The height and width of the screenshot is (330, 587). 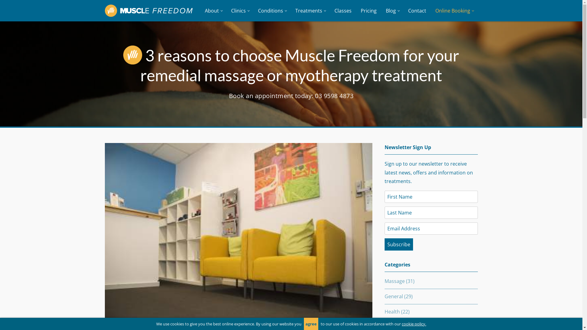 I want to click on Contact, so click(x=417, y=11).